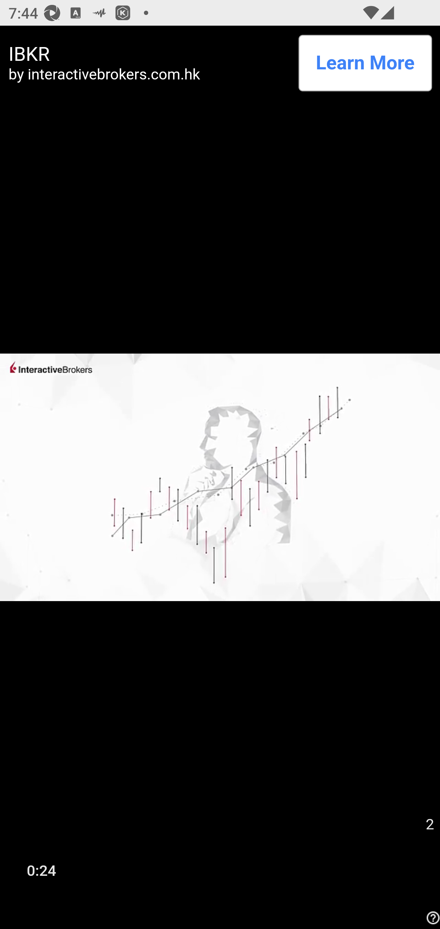 The image size is (440, 929). Describe the element at coordinates (149, 74) in the screenshot. I see `by interactivebrokers.com.hk` at that location.